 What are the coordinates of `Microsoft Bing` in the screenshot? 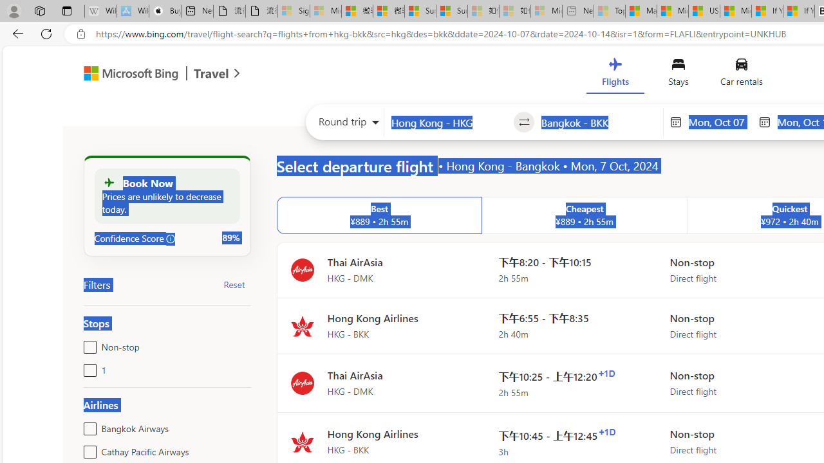 It's located at (125, 75).